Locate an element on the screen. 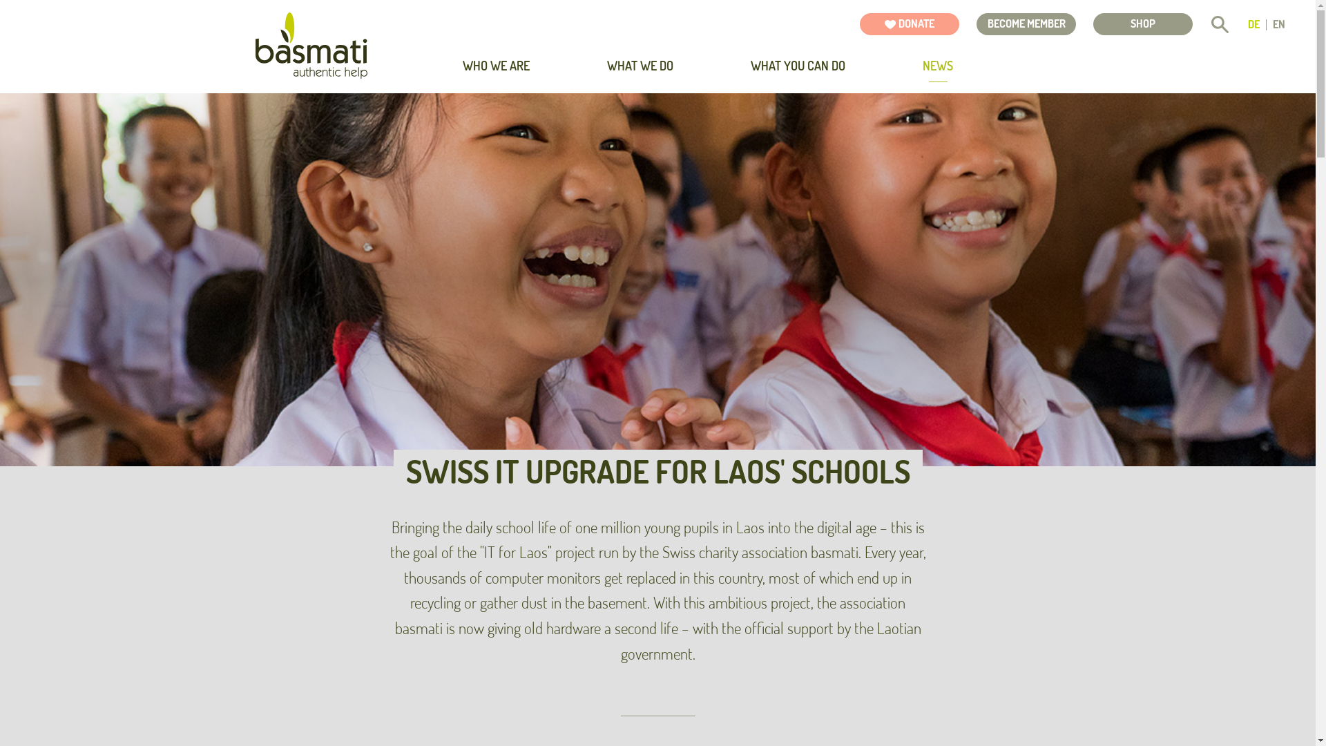 The width and height of the screenshot is (1326, 746). SHOP is located at coordinates (1143, 24).